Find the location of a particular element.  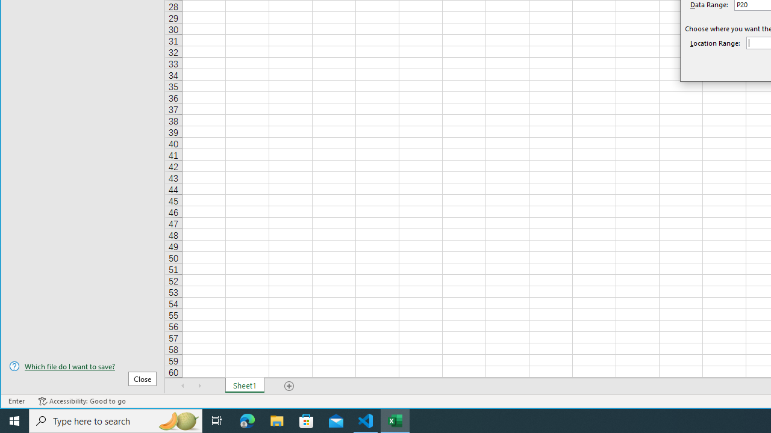

Microsoft Store is located at coordinates (307, 421).